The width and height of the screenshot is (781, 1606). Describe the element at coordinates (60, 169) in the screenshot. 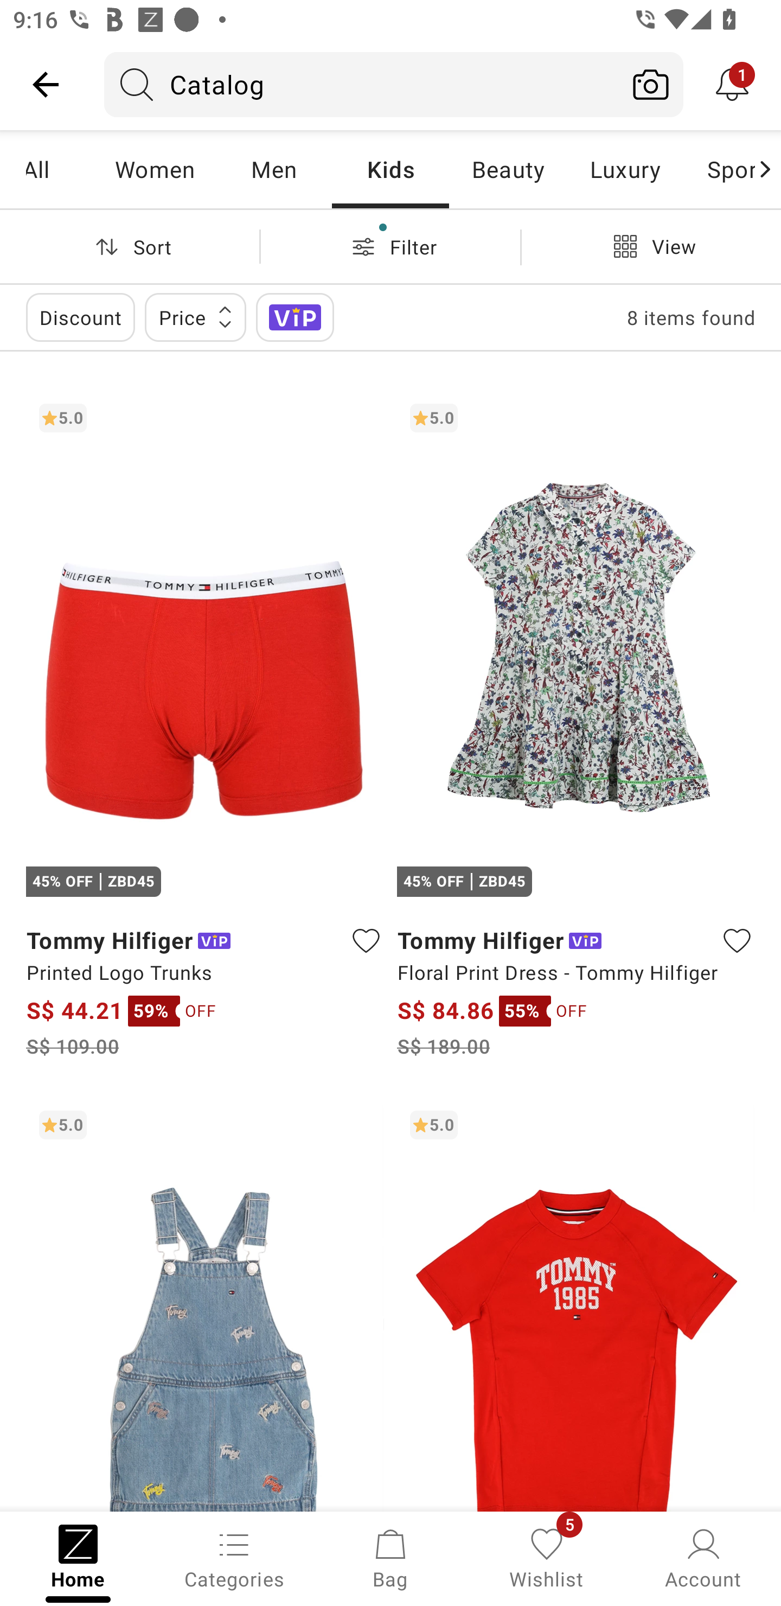

I see `All` at that location.